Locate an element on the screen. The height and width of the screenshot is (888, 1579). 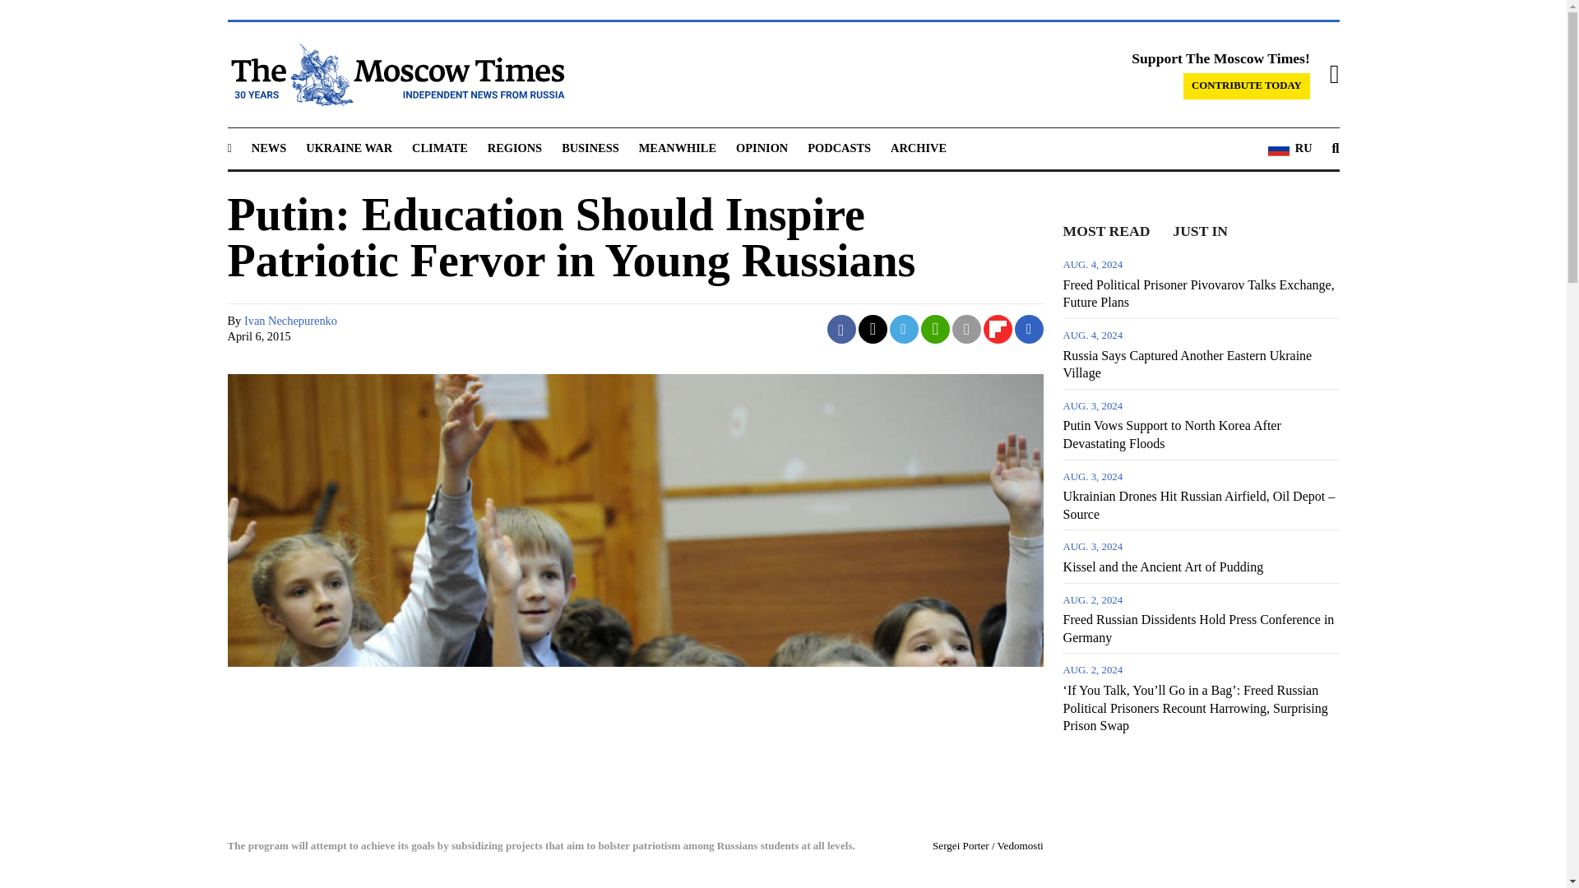
Share on Telegram is located at coordinates (905, 329).